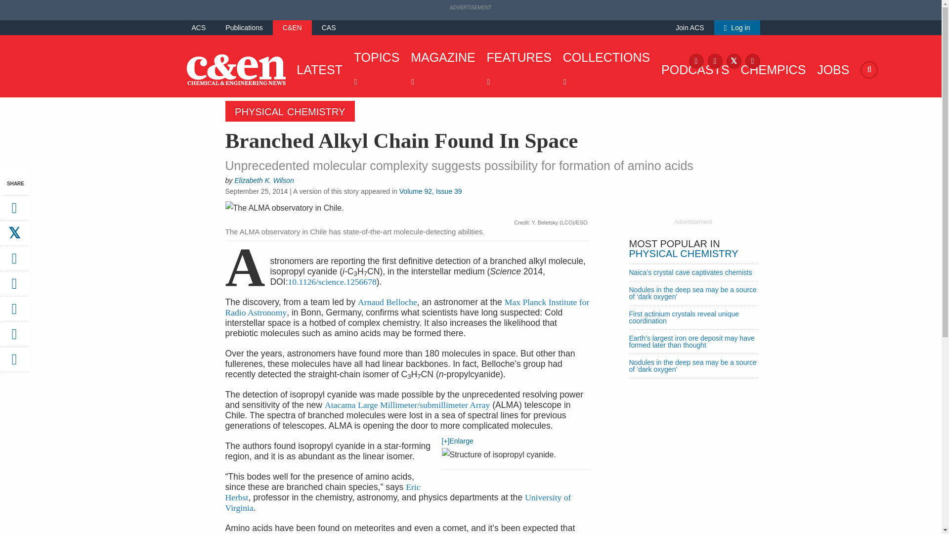 The image size is (949, 534). Describe the element at coordinates (715, 60) in the screenshot. I see `Instagram` at that location.